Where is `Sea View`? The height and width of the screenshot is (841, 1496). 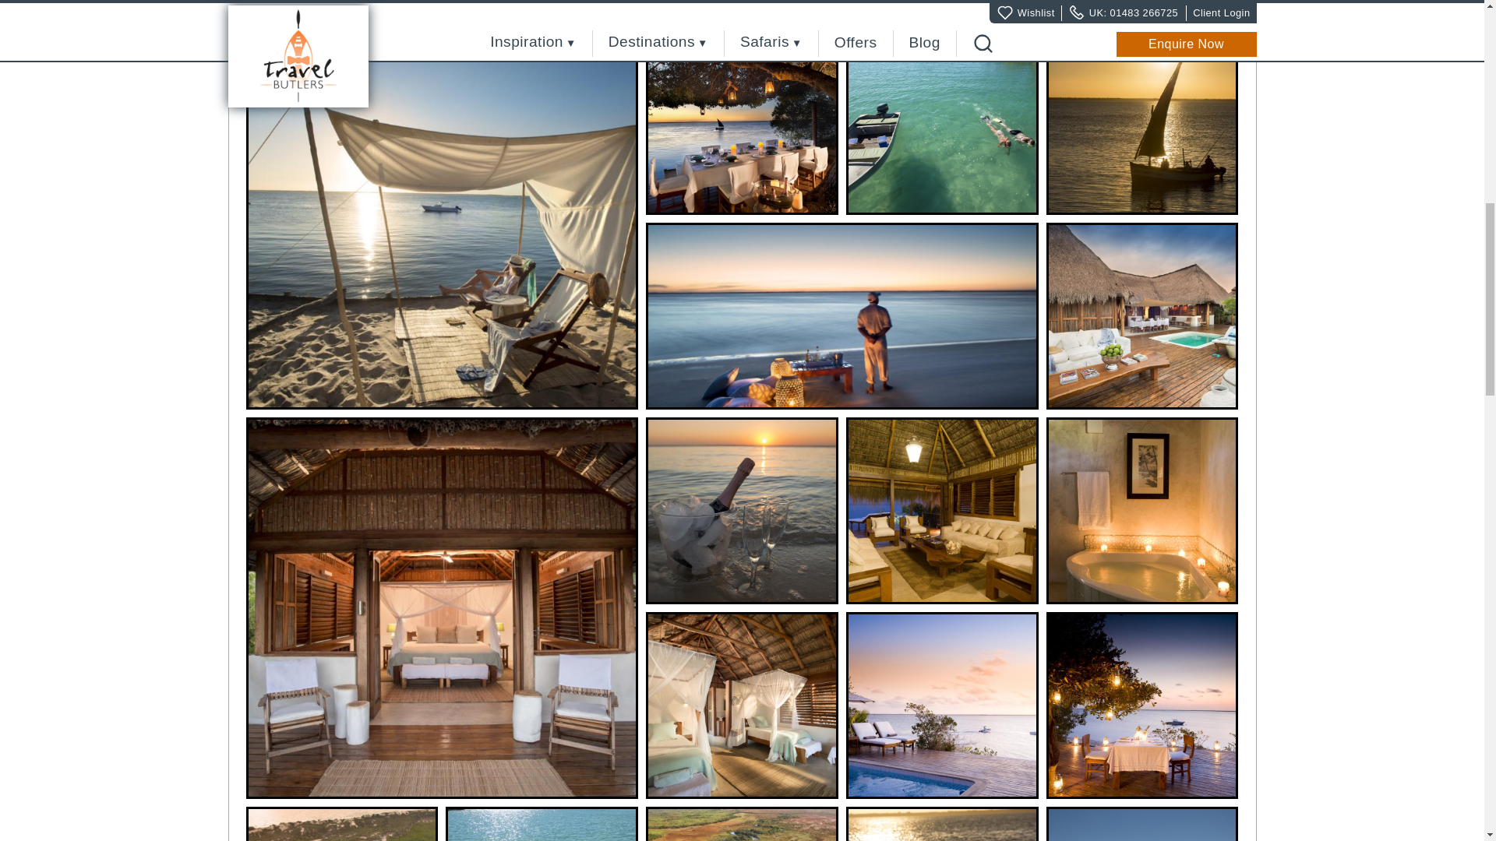 Sea View is located at coordinates (942, 706).